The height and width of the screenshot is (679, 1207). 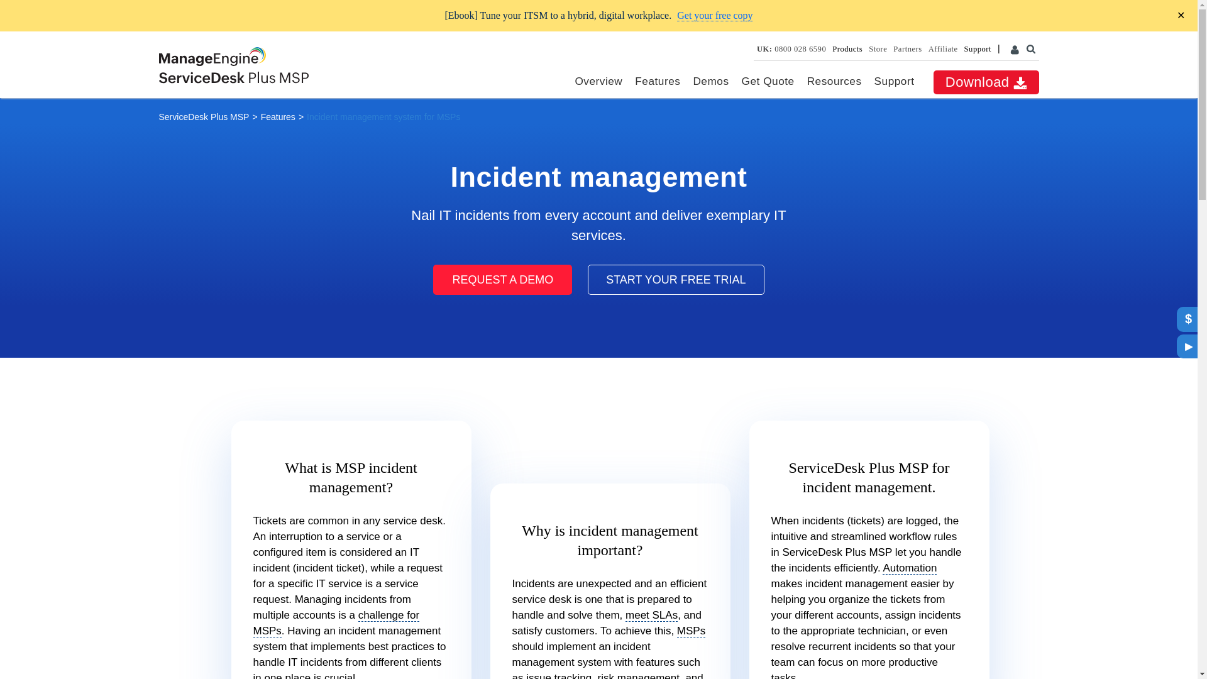 What do you see at coordinates (203, 117) in the screenshot?
I see `ServiceDesk Plus MSP` at bounding box center [203, 117].